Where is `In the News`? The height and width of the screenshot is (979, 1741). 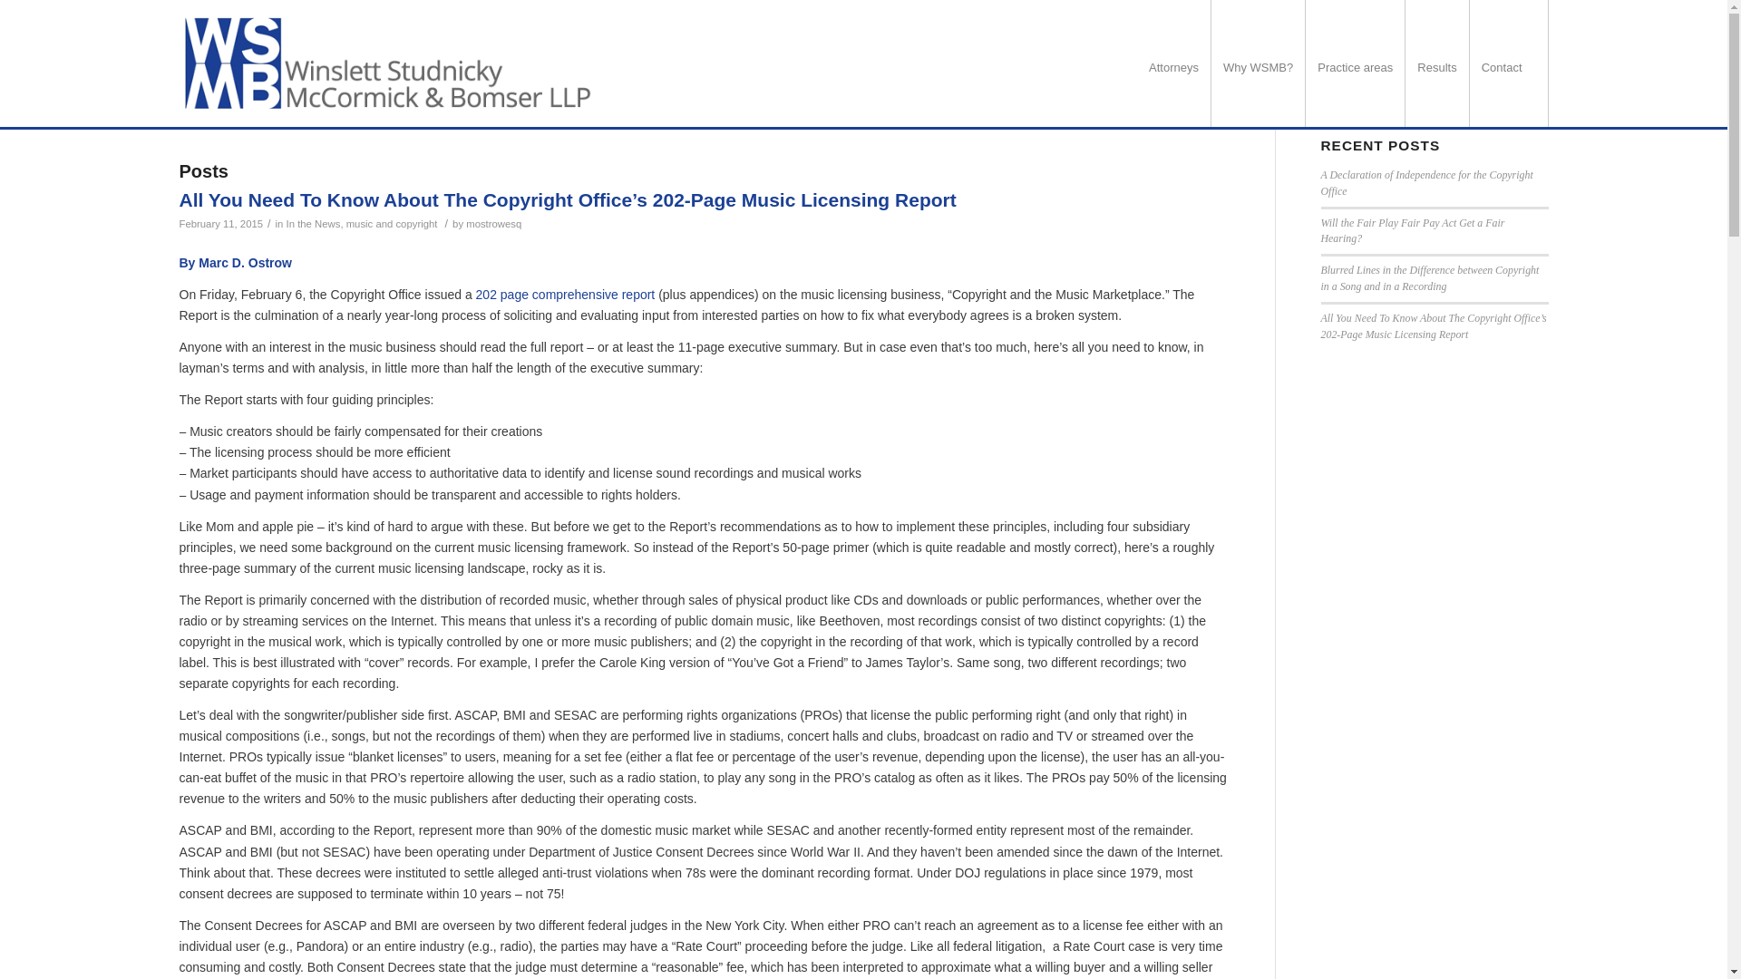 In the News is located at coordinates (314, 223).